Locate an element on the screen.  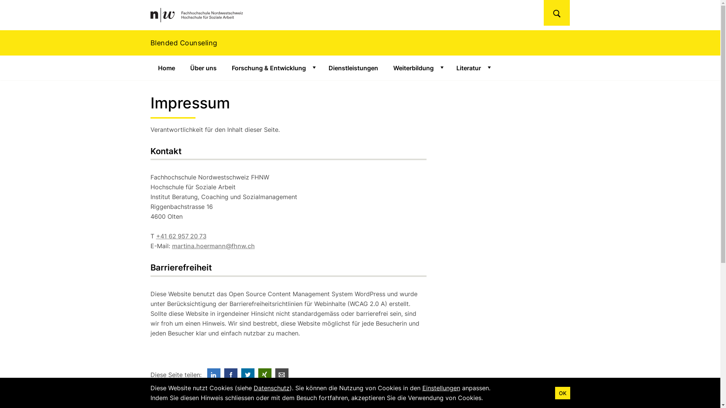
+41 62 957 20 73 is located at coordinates (181, 236).